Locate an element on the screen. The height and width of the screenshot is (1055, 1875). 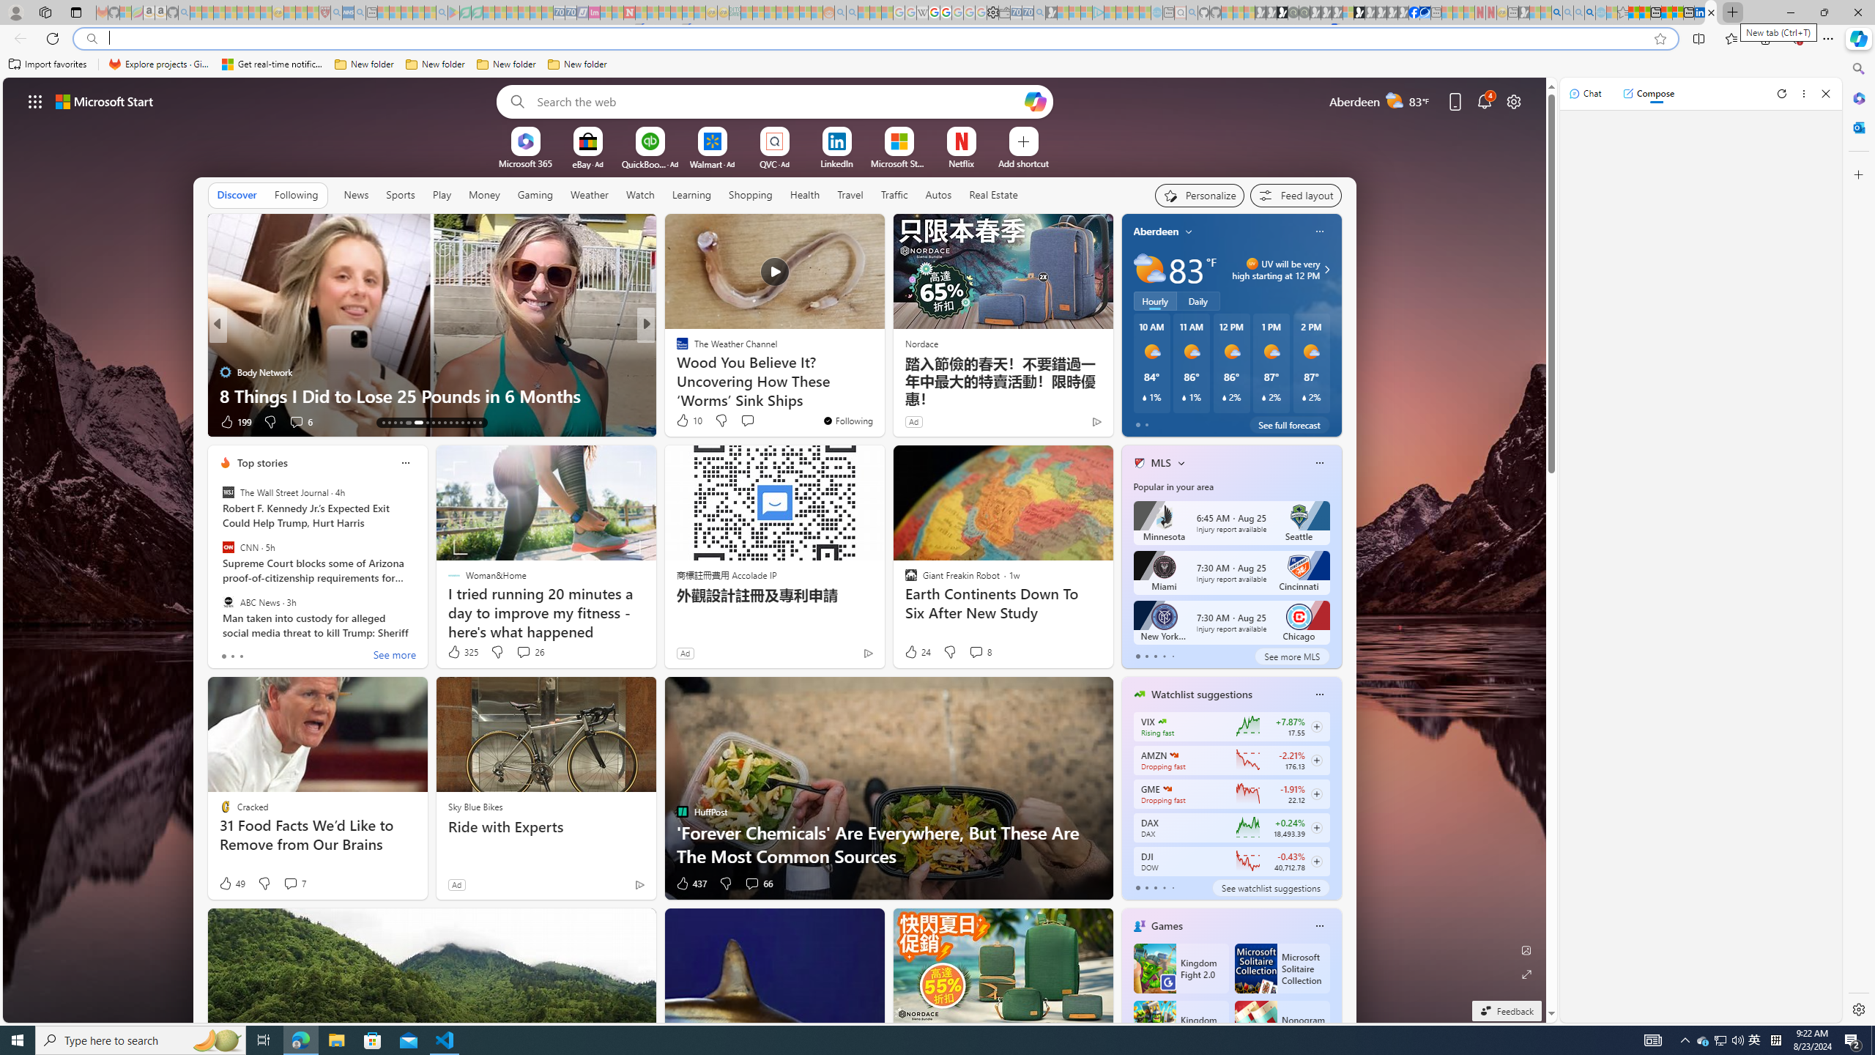
12 Lies You Were Told About Space is located at coordinates (882, 396).